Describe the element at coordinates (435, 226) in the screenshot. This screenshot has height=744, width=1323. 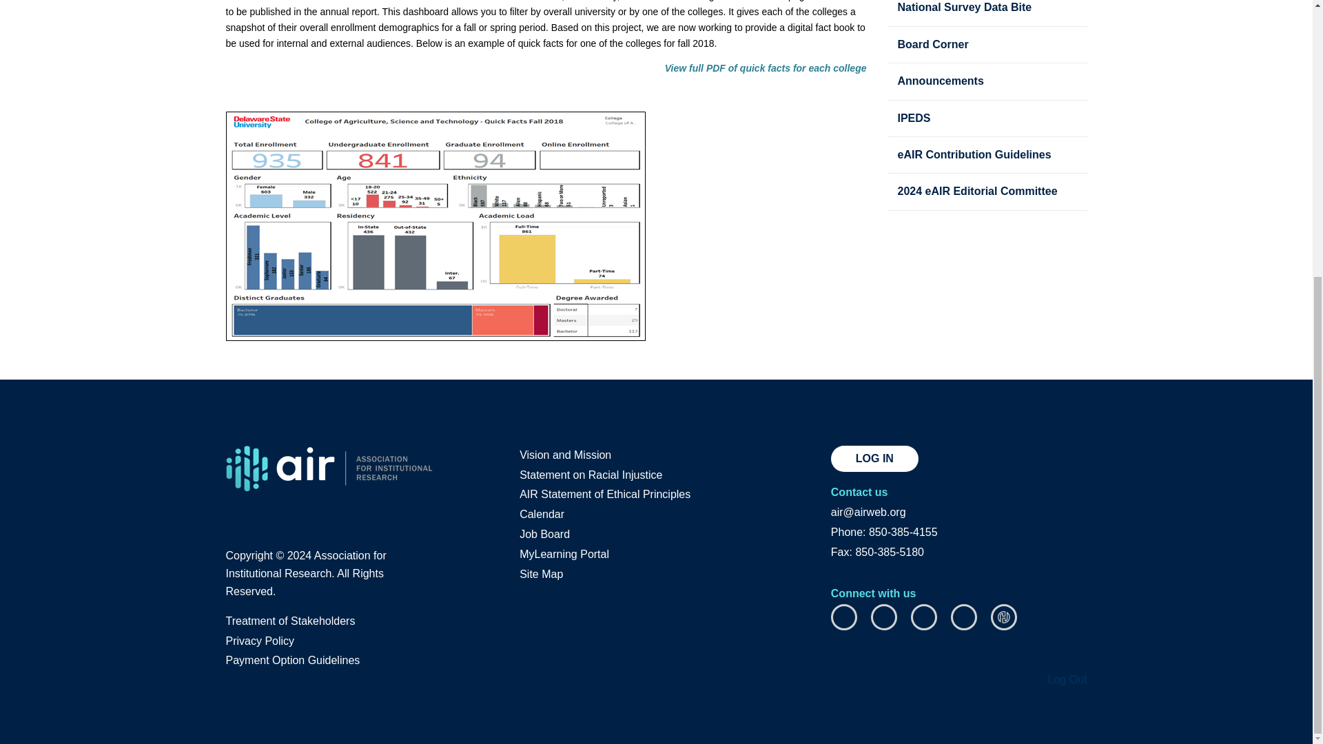
I see `VDDMay20202` at that location.